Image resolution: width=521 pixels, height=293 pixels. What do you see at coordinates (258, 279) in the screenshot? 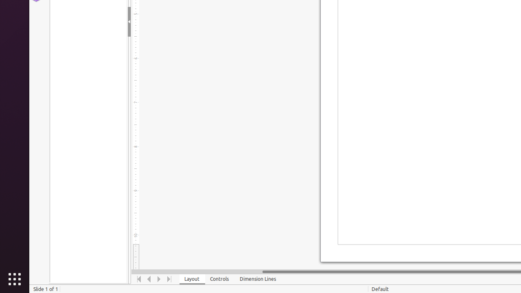
I see `Dimension Lines` at bounding box center [258, 279].